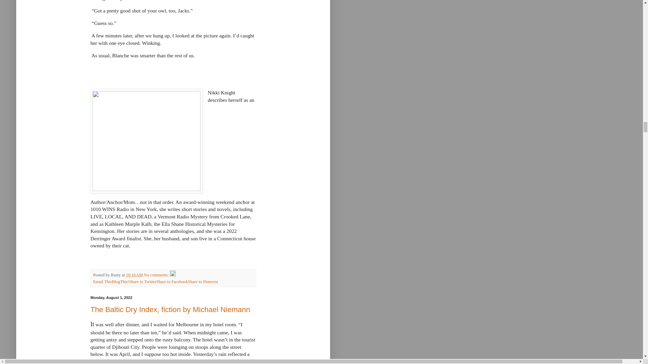 The height and width of the screenshot is (364, 648). Describe the element at coordinates (202, 282) in the screenshot. I see `Share to Pinterest` at that location.